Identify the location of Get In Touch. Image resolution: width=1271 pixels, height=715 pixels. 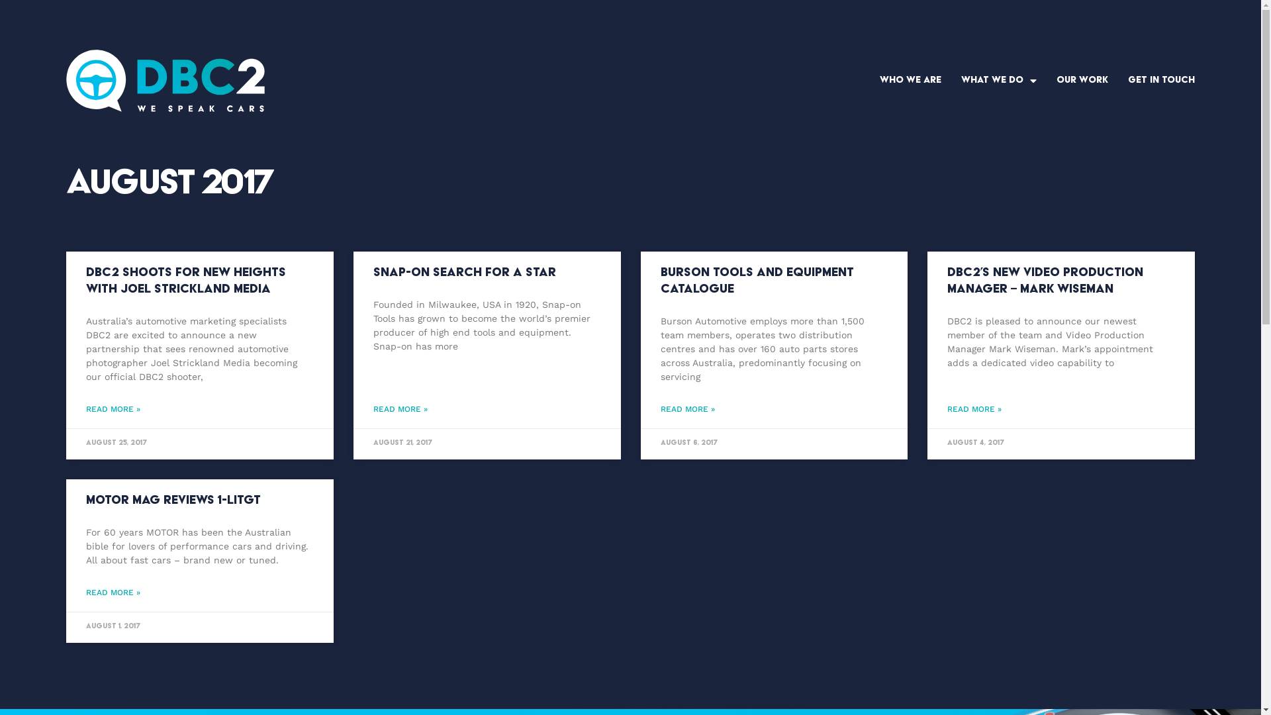
(1161, 81).